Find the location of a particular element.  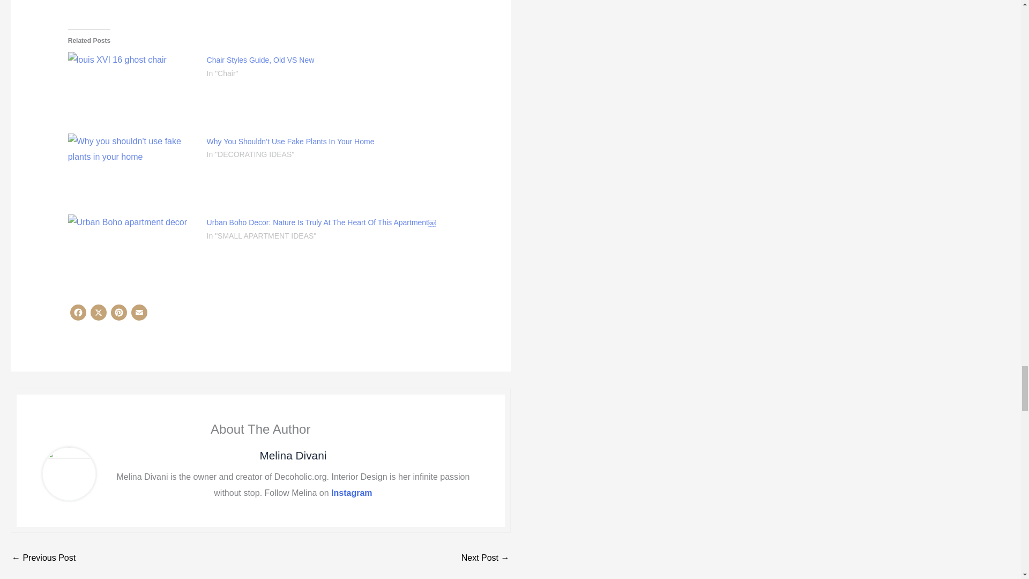

Facebook is located at coordinates (78, 315).